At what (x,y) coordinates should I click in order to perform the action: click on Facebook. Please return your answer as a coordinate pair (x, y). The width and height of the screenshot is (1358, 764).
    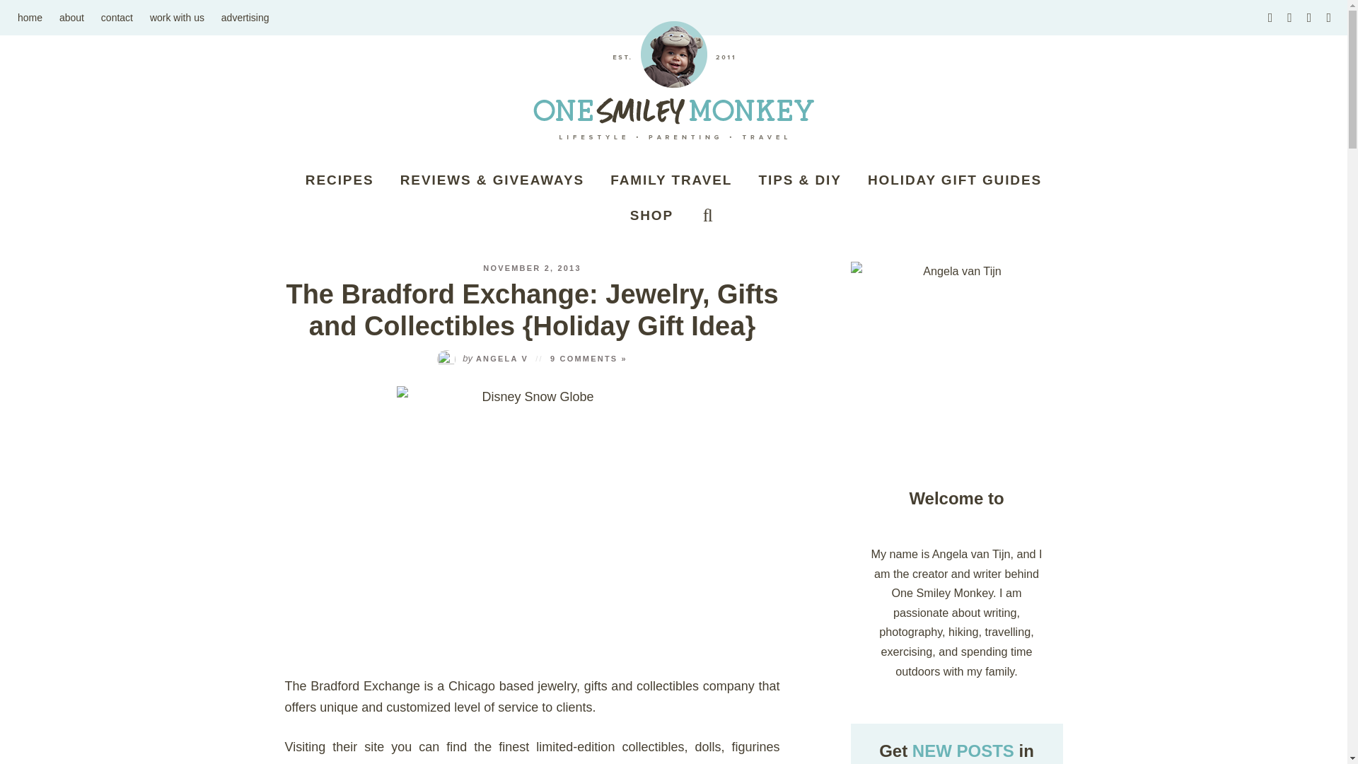
    Looking at the image, I should click on (1311, 17).